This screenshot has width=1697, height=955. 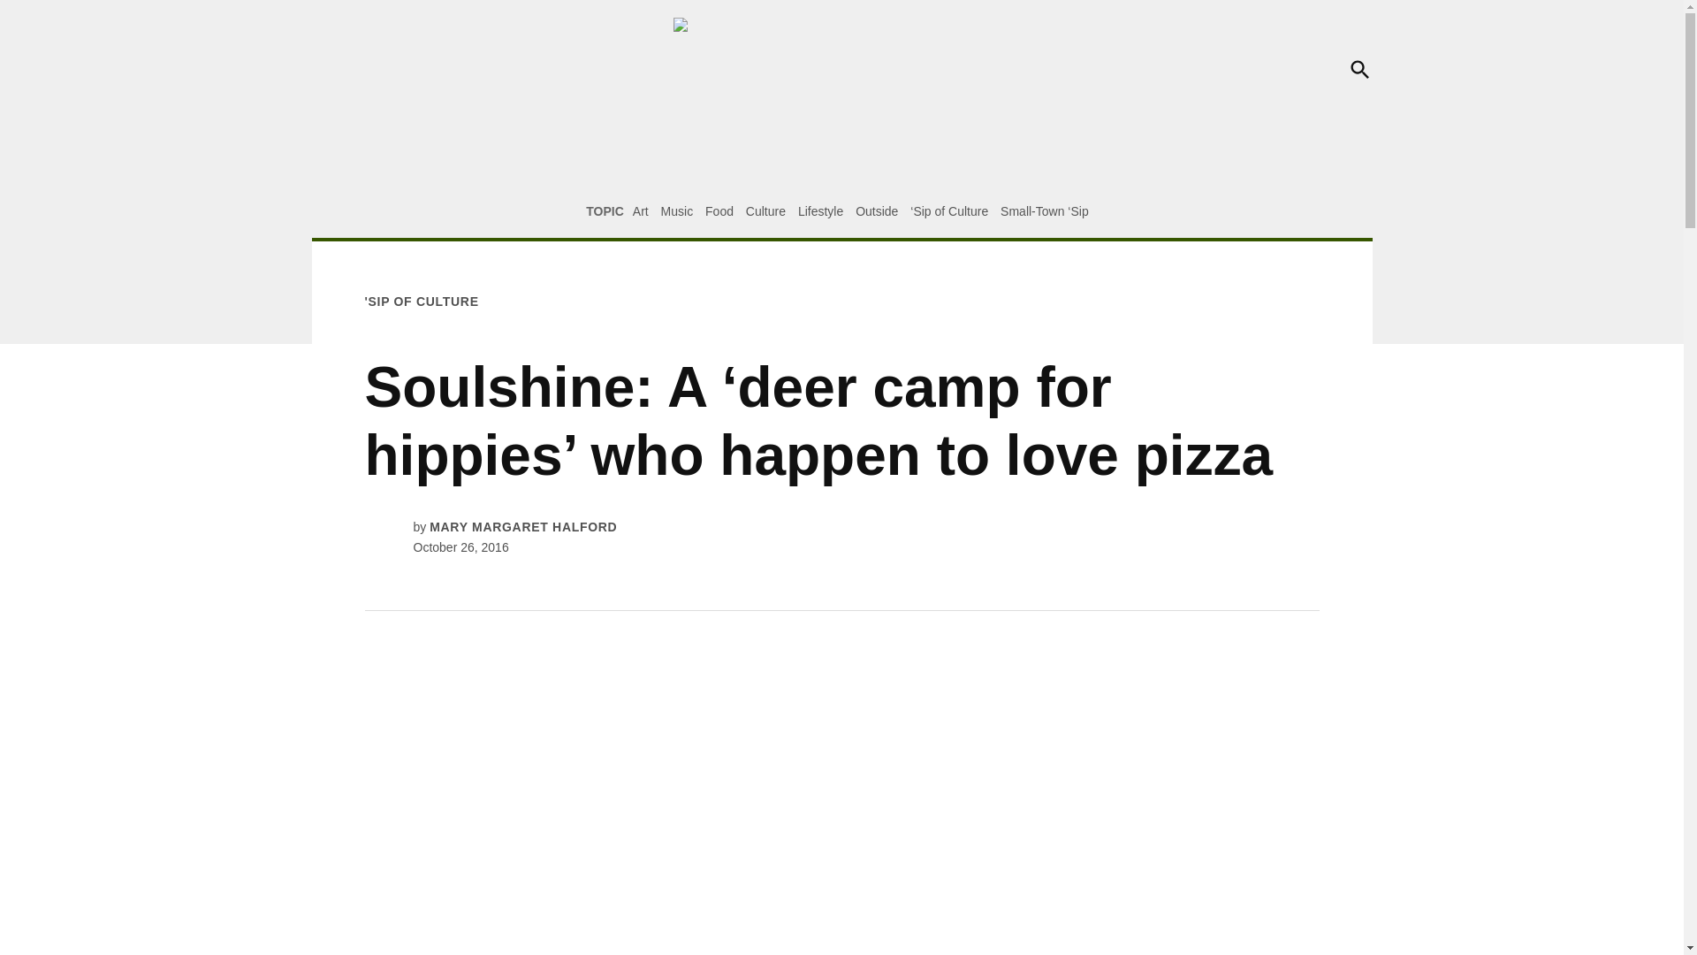 I want to click on Lifestyle, so click(x=820, y=211).